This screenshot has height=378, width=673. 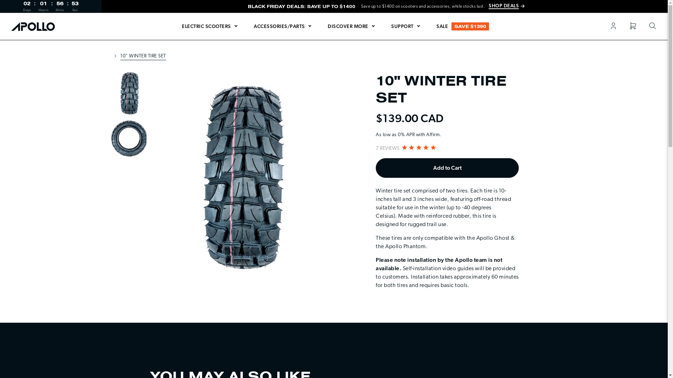 What do you see at coordinates (210, 27) in the screenshot?
I see `ELECTRIC SCOOTERS` at bounding box center [210, 27].